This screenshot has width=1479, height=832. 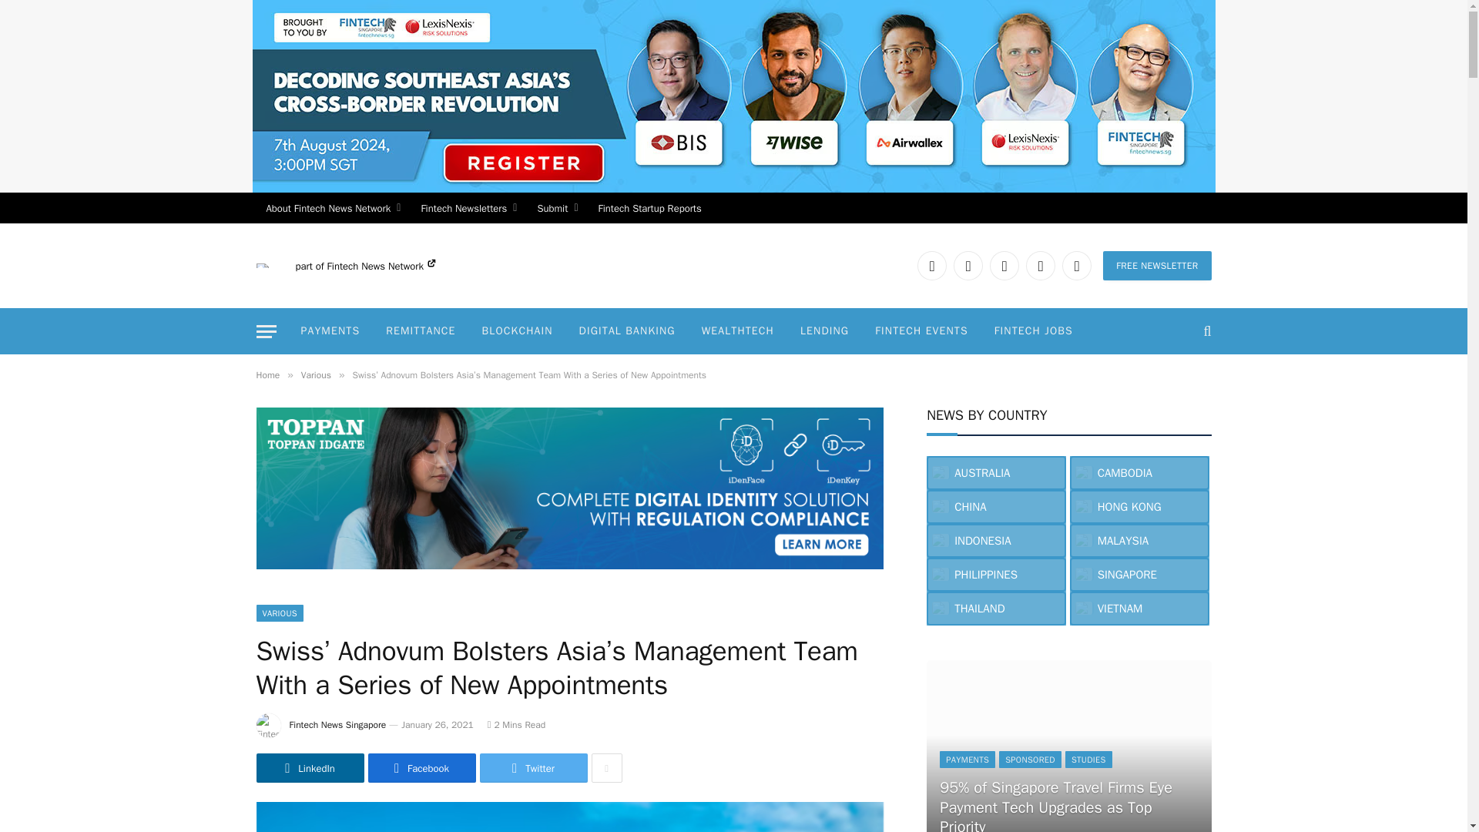 I want to click on Share on Facebook, so click(x=422, y=768).